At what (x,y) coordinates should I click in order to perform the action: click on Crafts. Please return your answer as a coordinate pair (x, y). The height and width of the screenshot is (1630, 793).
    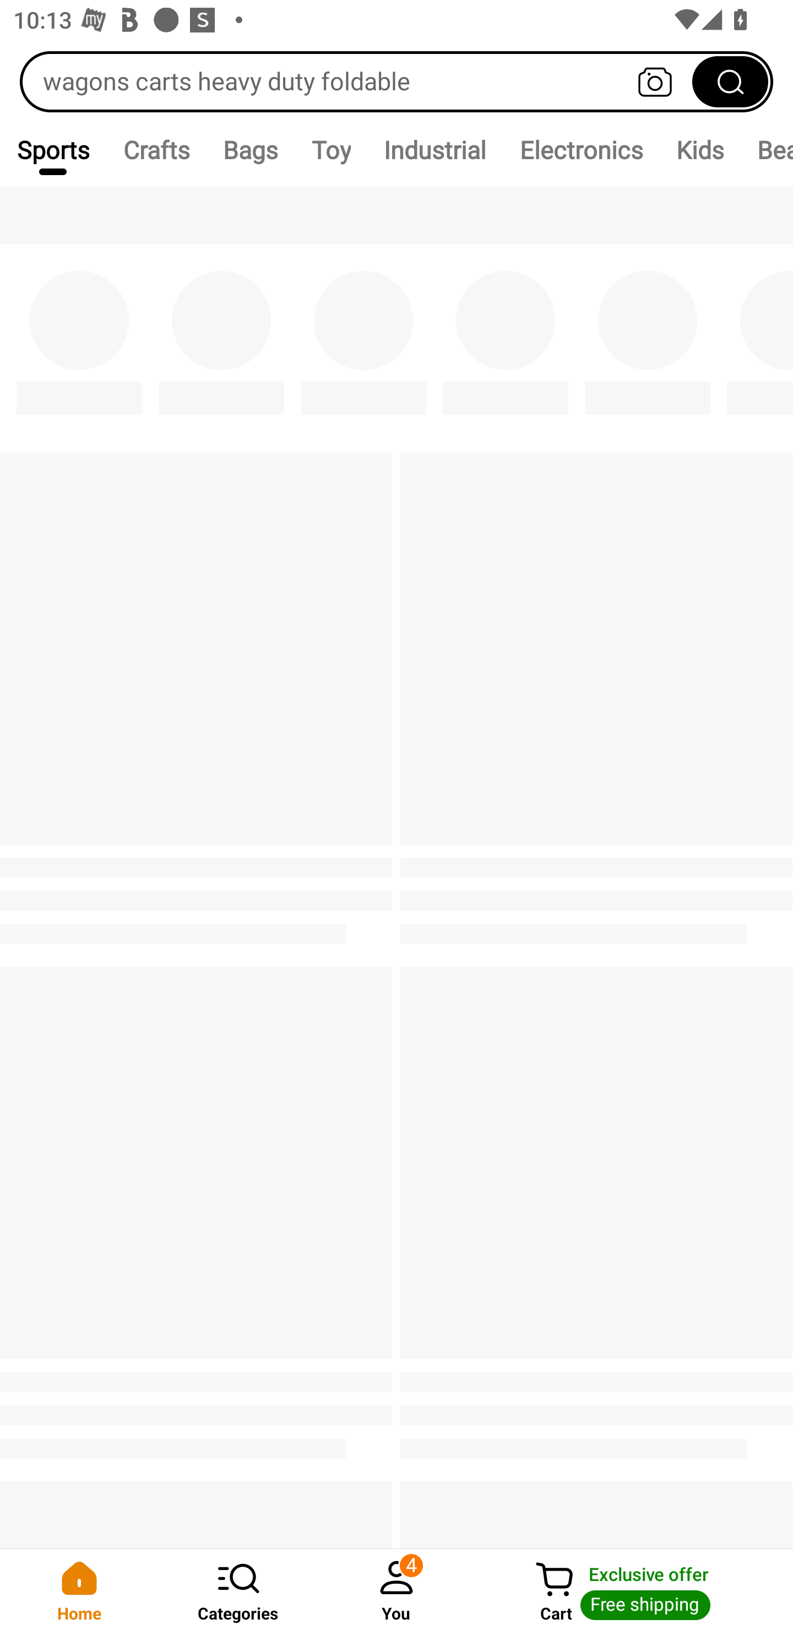
    Looking at the image, I should click on (156, 150).